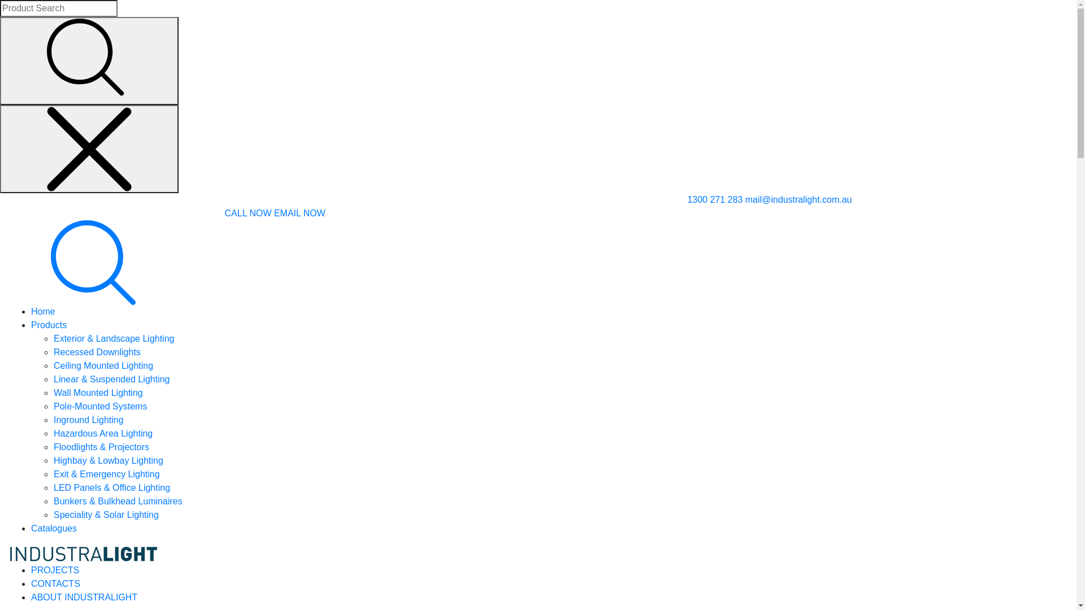 Image resolution: width=1085 pixels, height=610 pixels. Describe the element at coordinates (300, 213) in the screenshot. I see `EMAIL NOW` at that location.